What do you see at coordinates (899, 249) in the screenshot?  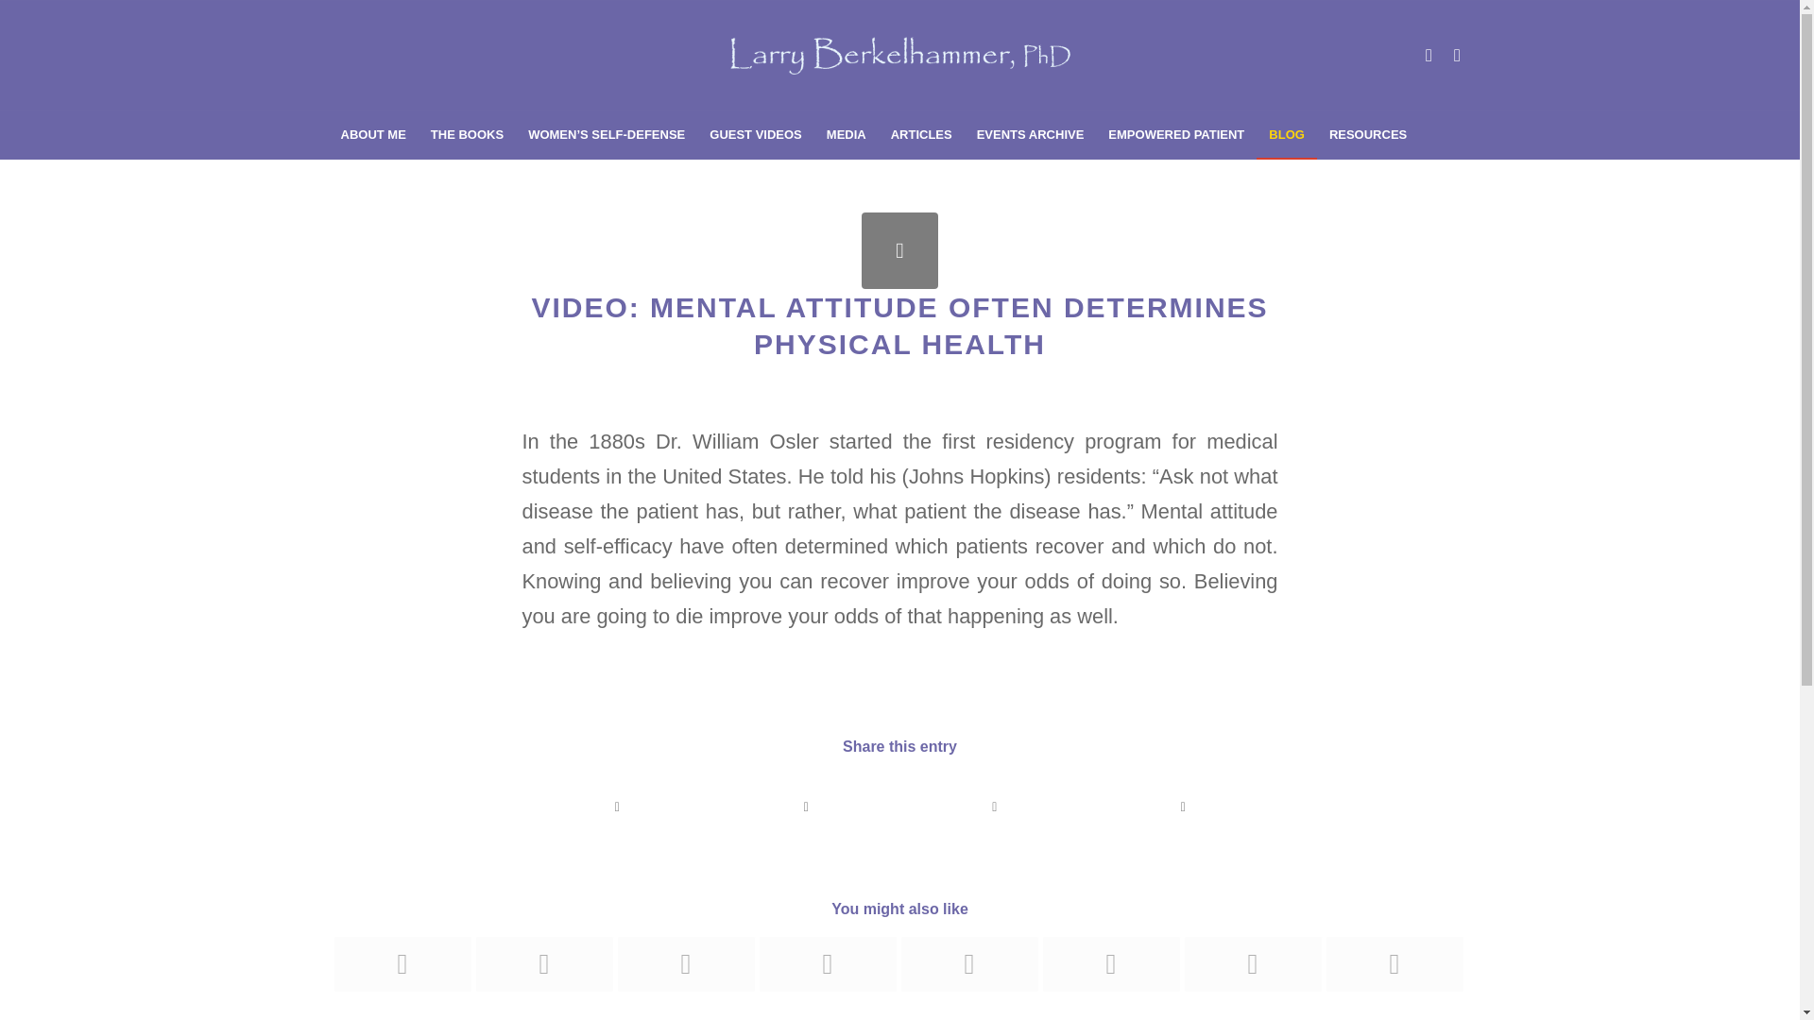 I see `Video: Mental Attitude Often Determines Physical Health` at bounding box center [899, 249].